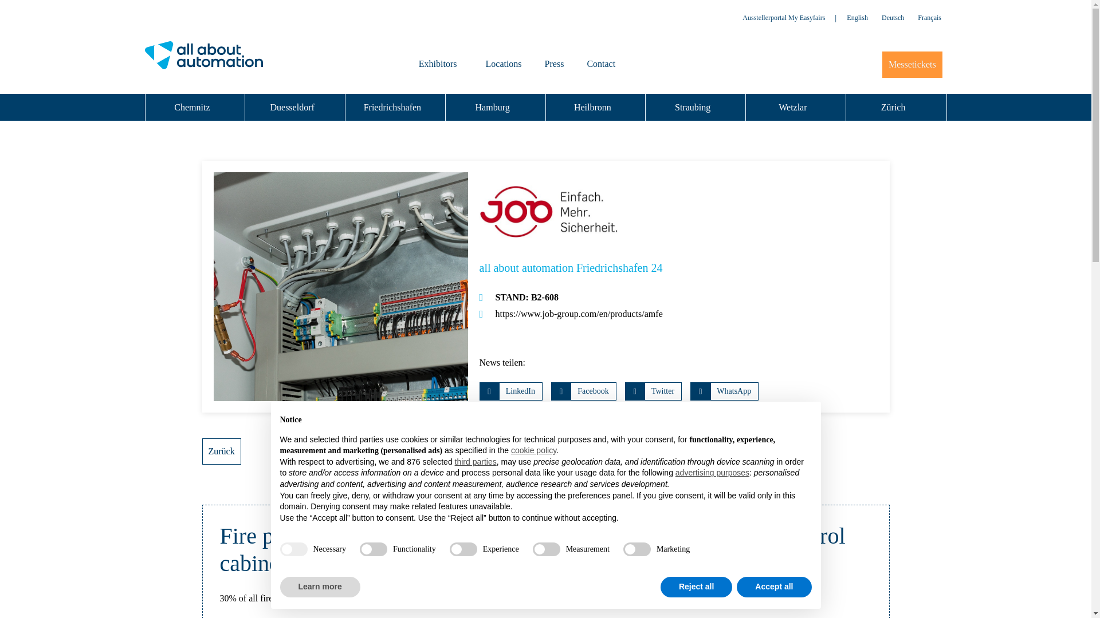 The width and height of the screenshot is (1100, 618). What do you see at coordinates (373, 549) in the screenshot?
I see `false` at bounding box center [373, 549].